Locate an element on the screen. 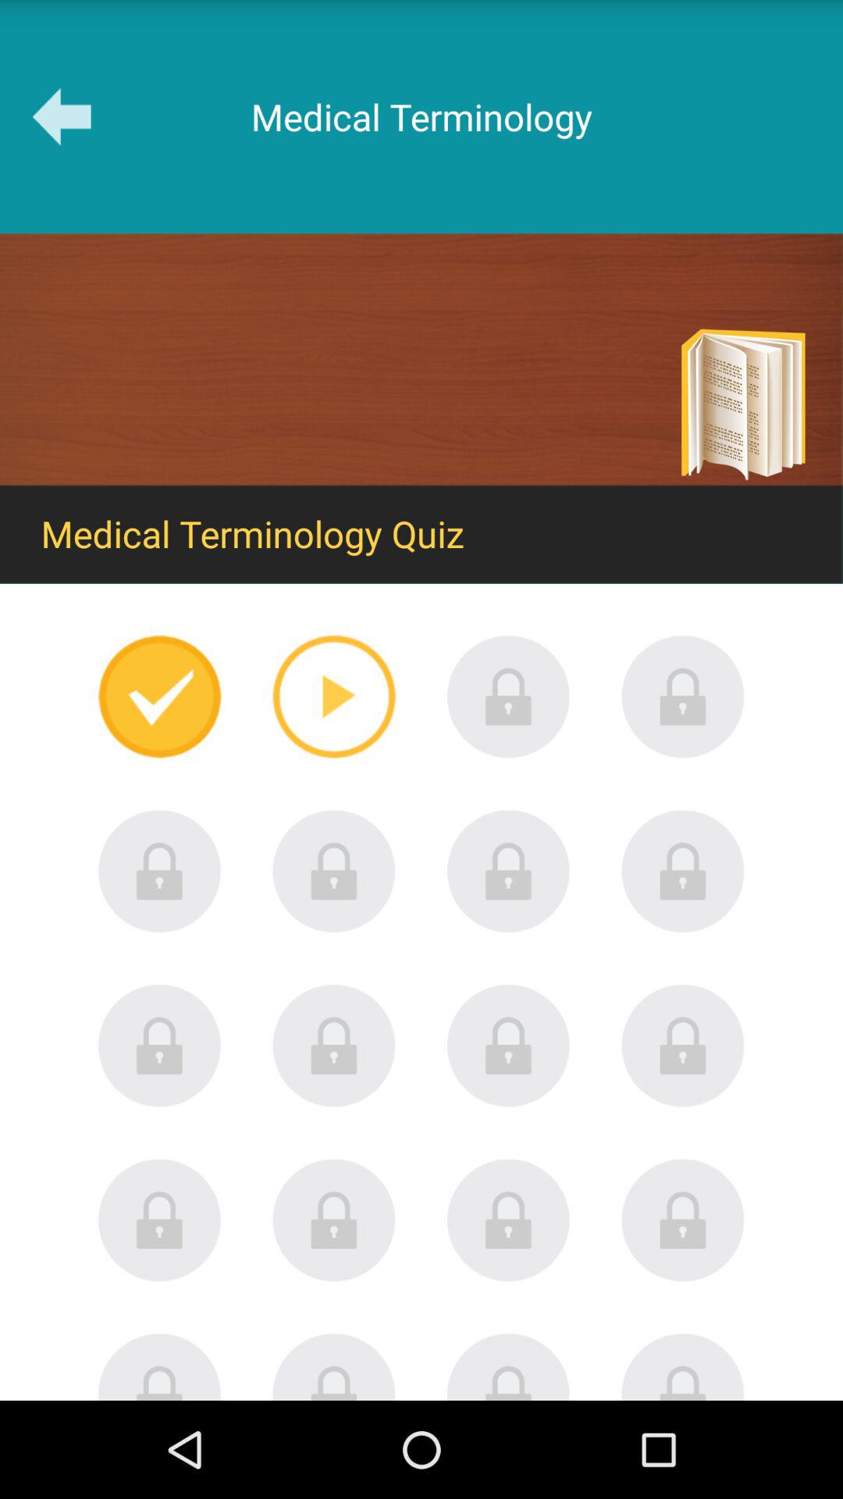 Image resolution: width=843 pixels, height=1499 pixels. locked until other games completed is located at coordinates (683, 1366).